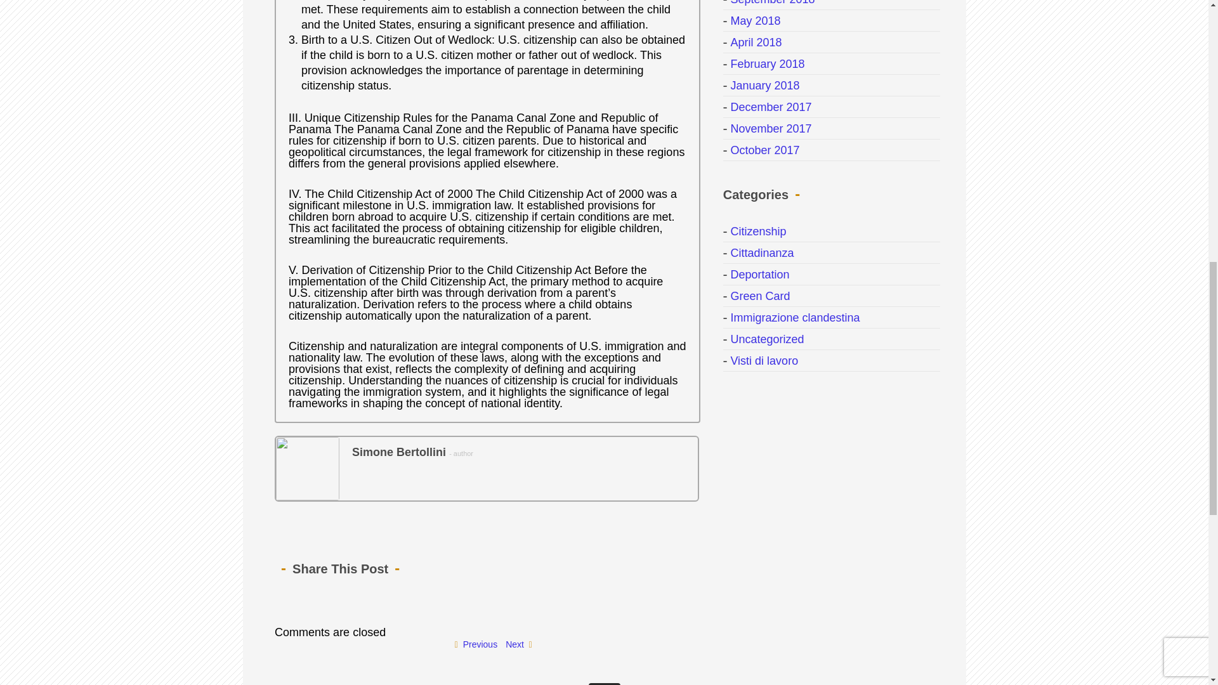  Describe the element at coordinates (476, 644) in the screenshot. I see `Previous` at that location.